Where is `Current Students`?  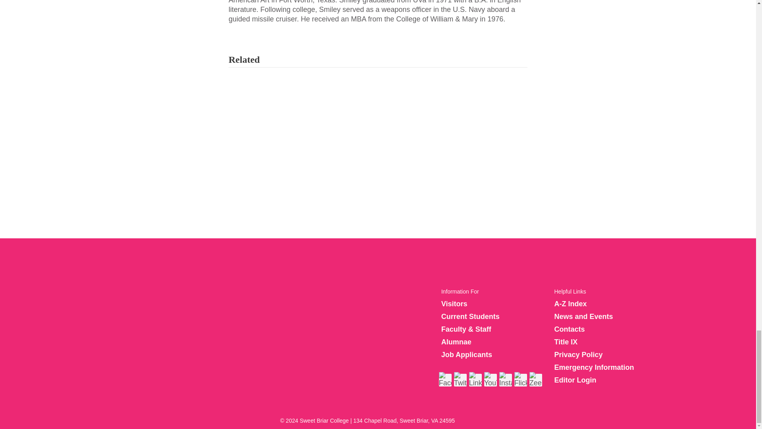
Current Students is located at coordinates (470, 316).